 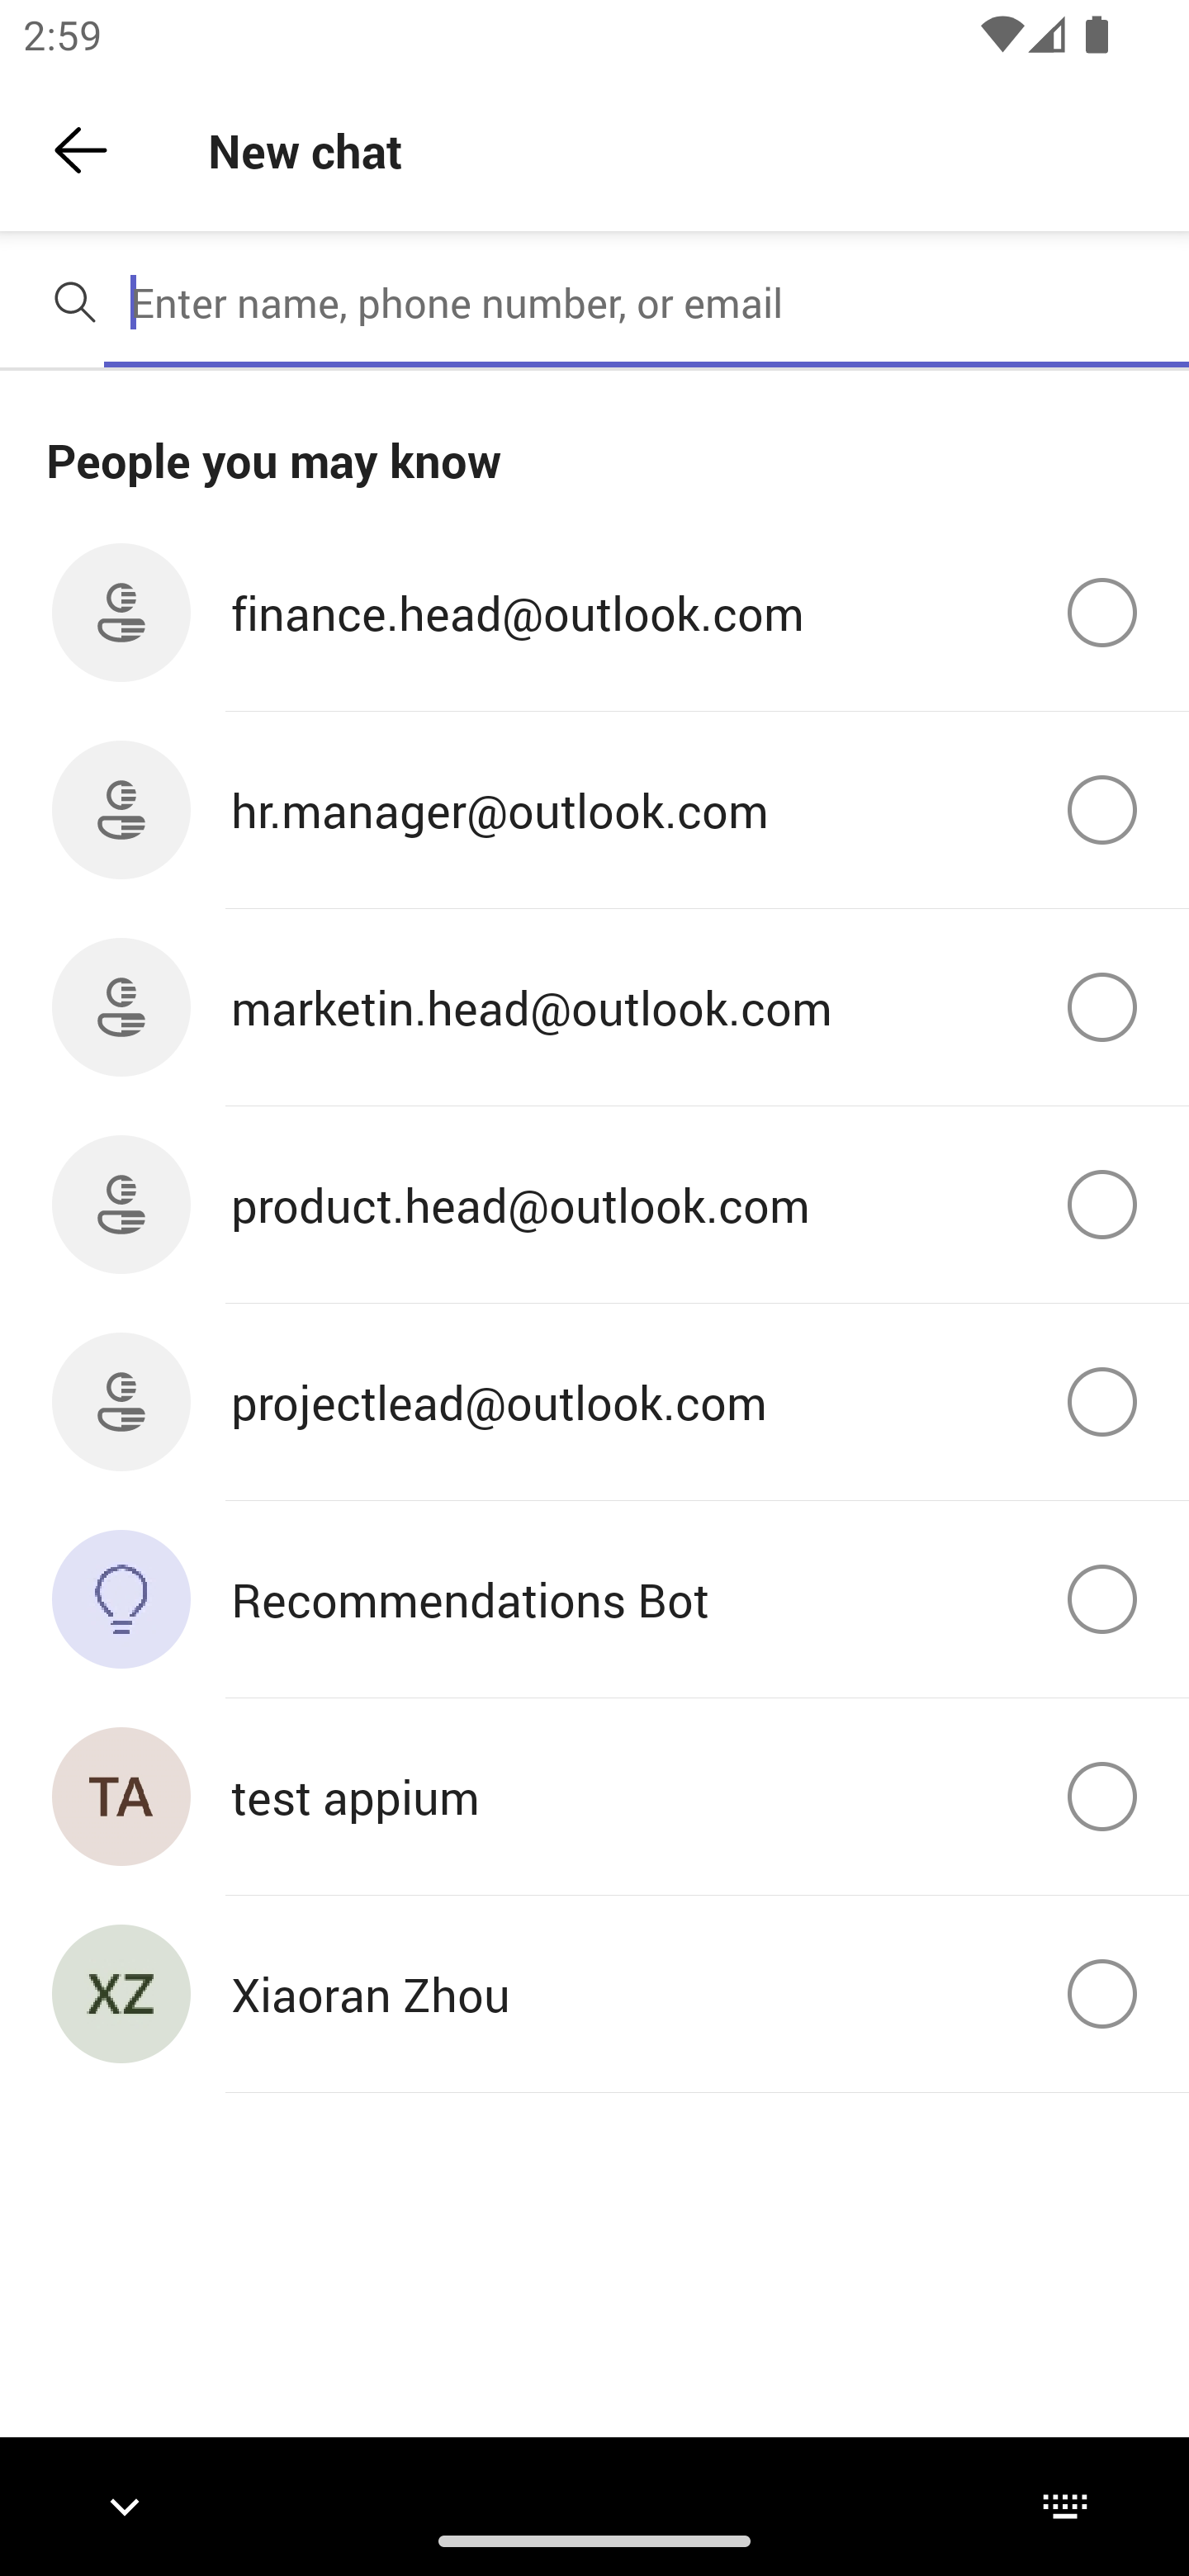 What do you see at coordinates (647, 302) in the screenshot?
I see `Enter name, phone number, or email` at bounding box center [647, 302].